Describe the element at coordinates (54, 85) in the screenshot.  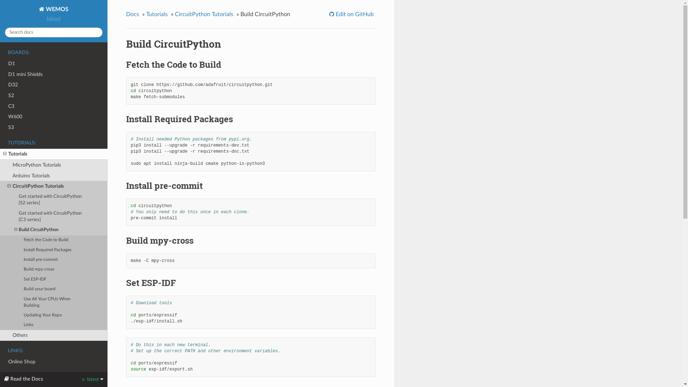
I see `D32` at that location.